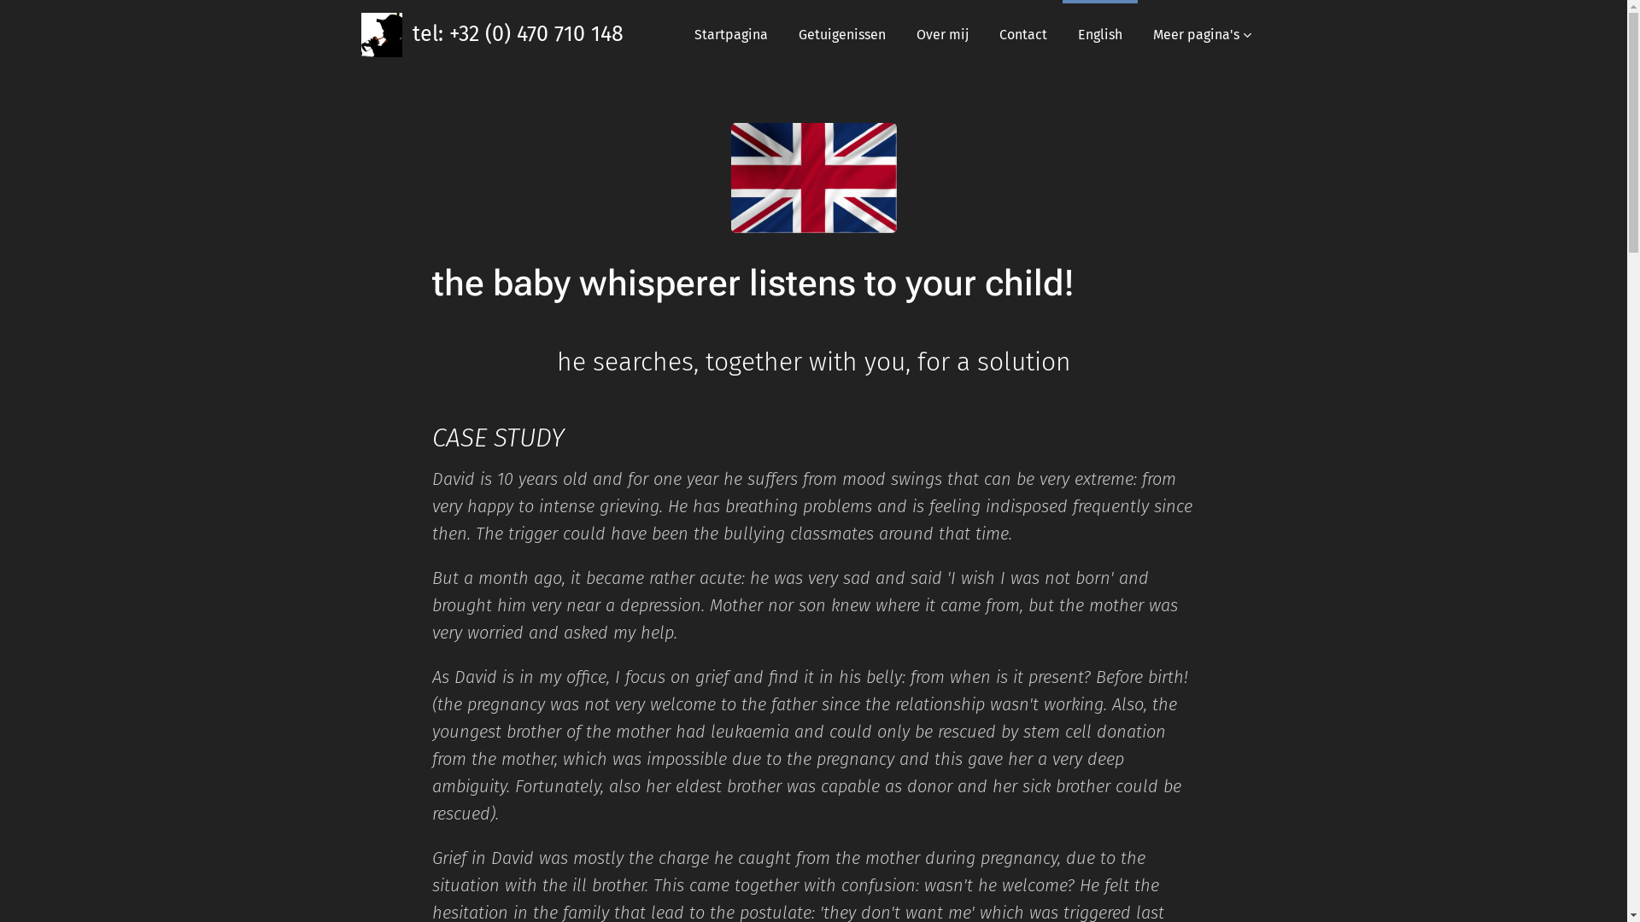  I want to click on Startpagina, so click(730, 35).